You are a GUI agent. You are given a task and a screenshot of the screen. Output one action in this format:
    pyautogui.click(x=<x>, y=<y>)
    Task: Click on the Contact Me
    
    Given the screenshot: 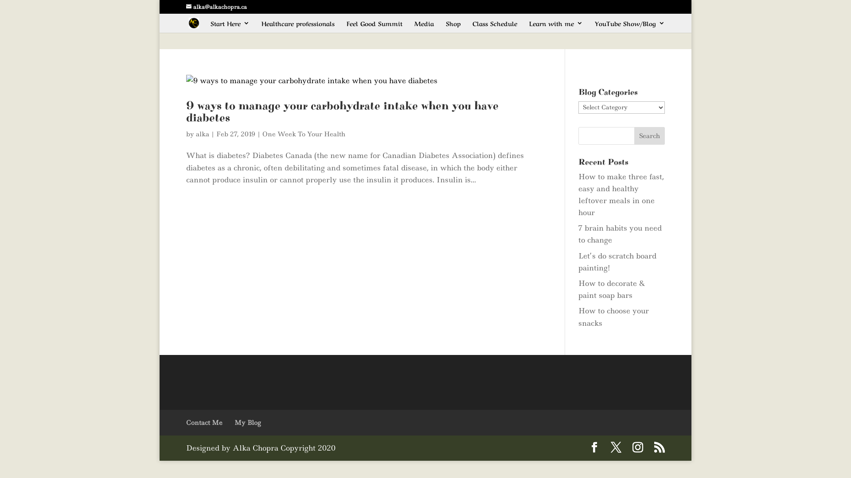 What is the action you would take?
    pyautogui.click(x=204, y=423)
    